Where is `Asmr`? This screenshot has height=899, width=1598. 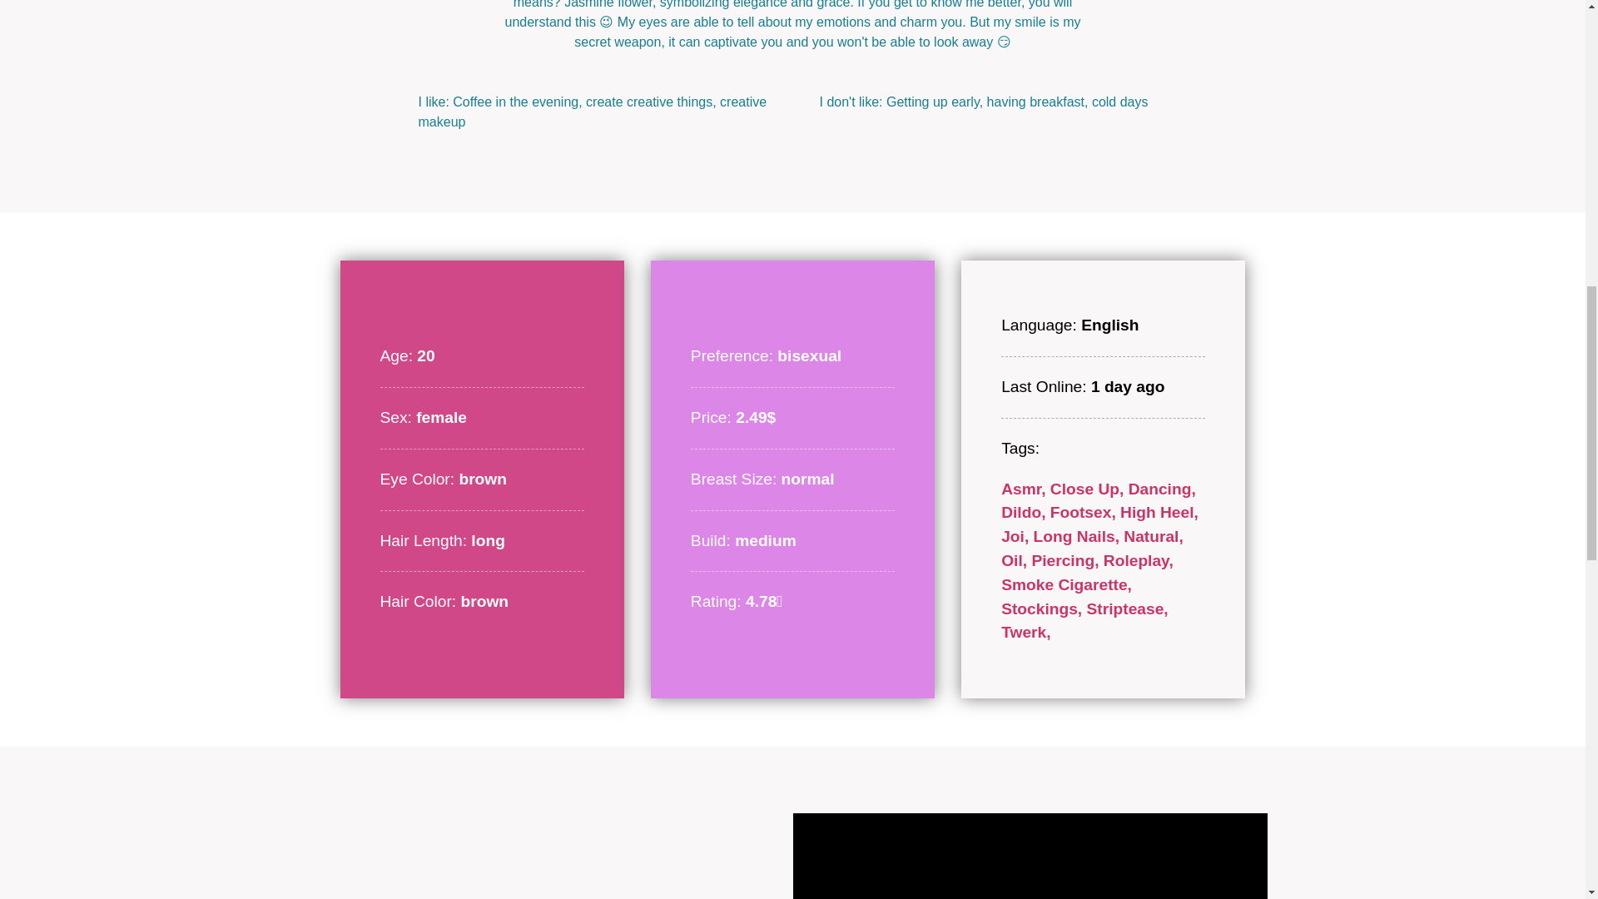 Asmr is located at coordinates (1025, 489).